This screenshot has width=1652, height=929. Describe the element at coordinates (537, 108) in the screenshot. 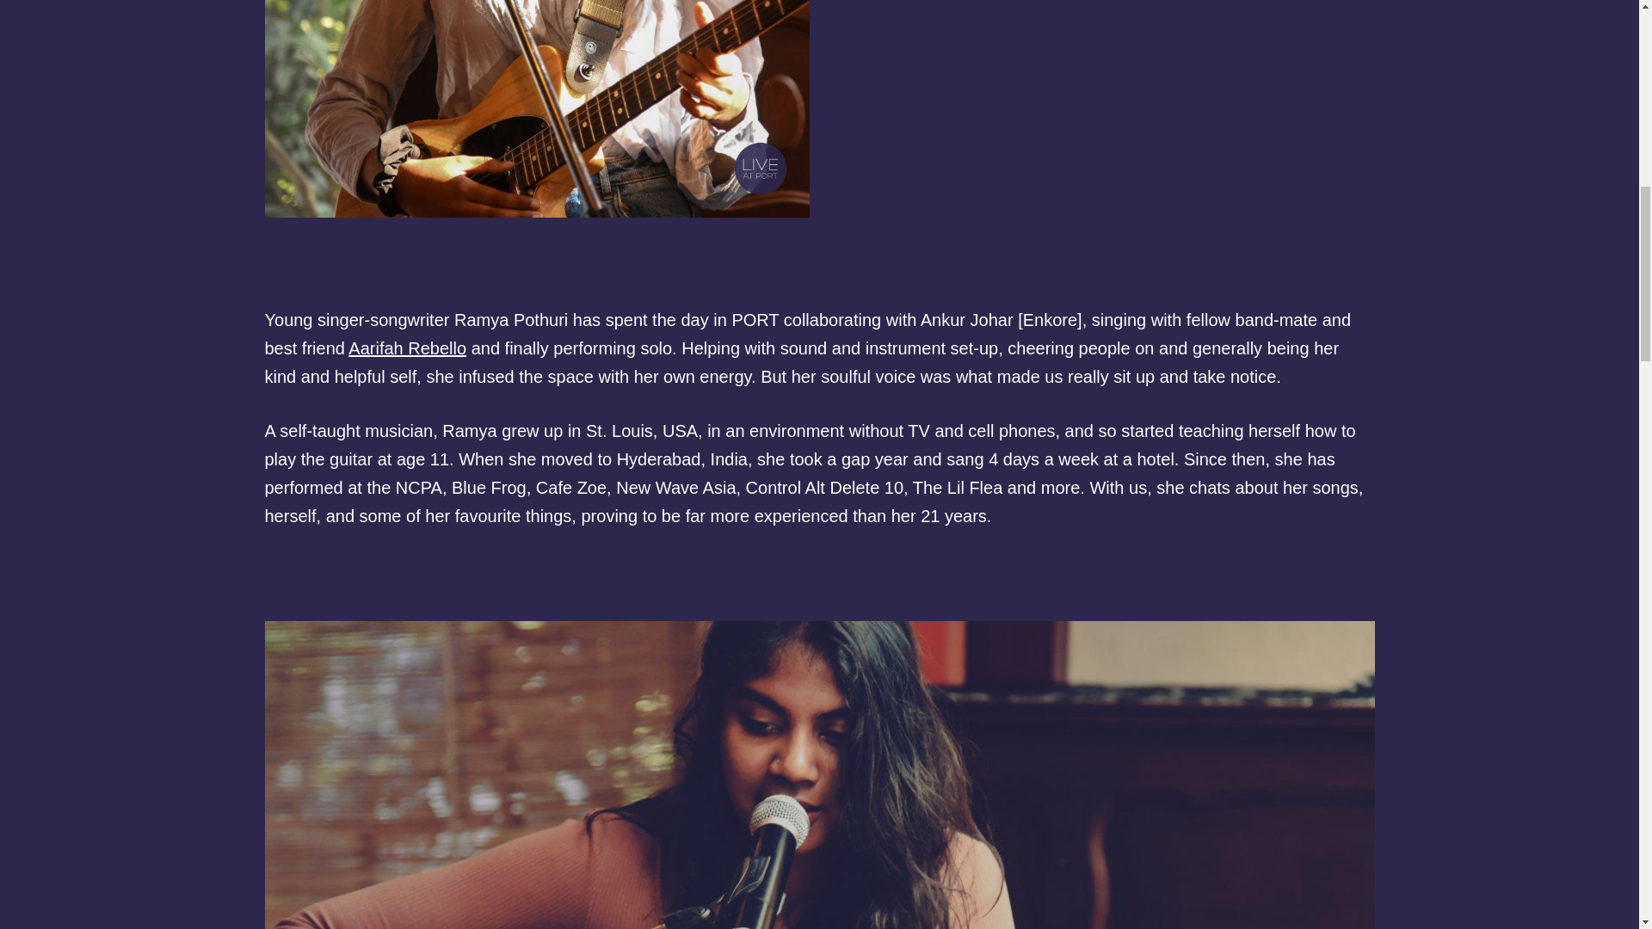

I see `Ramya Pothuri: Dreamy Pop - INTERVIEW 1 - G5A` at that location.